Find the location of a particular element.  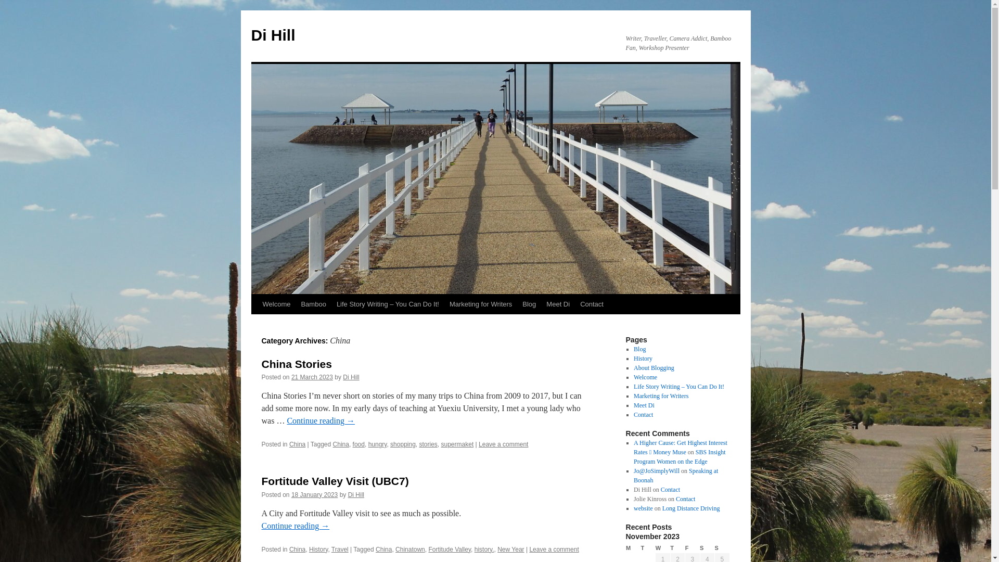

18 January 2023 is located at coordinates (314, 495).